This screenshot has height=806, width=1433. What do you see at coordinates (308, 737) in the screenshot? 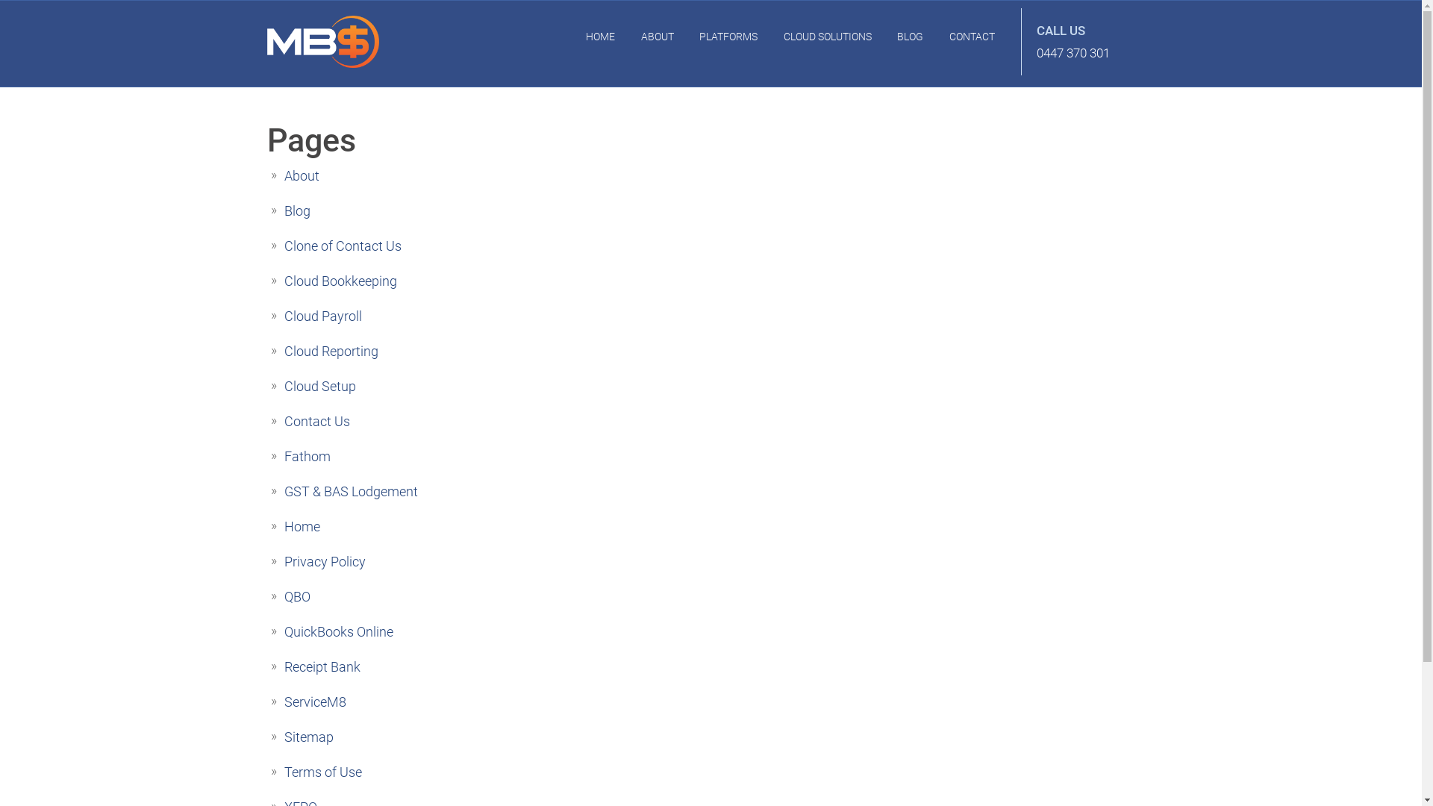
I see `Sitemap` at bounding box center [308, 737].